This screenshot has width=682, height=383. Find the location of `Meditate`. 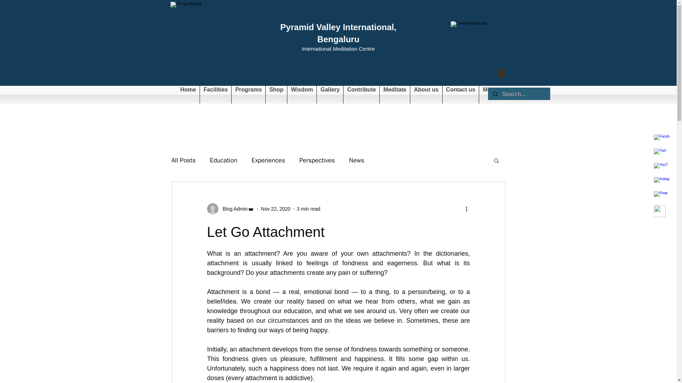

Meditate is located at coordinates (395, 94).